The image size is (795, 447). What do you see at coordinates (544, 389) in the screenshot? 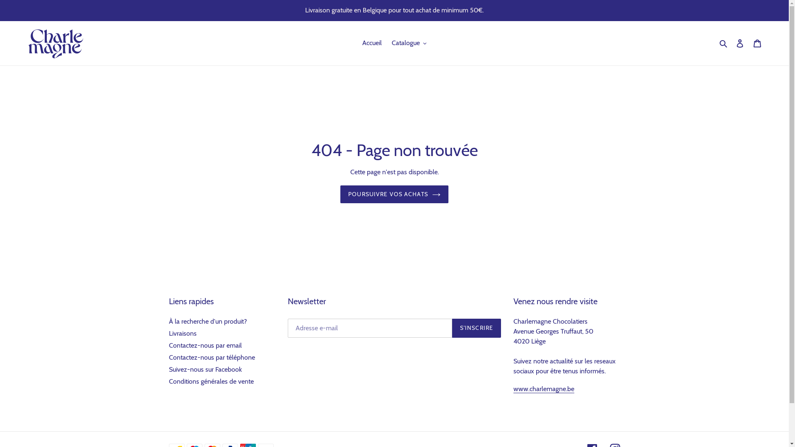
I see `www.charlemagne.be` at bounding box center [544, 389].